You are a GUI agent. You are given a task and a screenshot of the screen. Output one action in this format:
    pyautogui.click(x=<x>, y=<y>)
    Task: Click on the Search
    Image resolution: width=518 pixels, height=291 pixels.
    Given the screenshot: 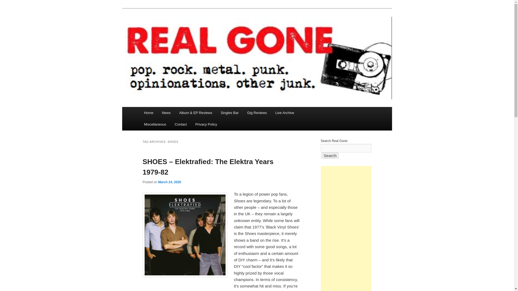 What is the action you would take?
    pyautogui.click(x=330, y=155)
    